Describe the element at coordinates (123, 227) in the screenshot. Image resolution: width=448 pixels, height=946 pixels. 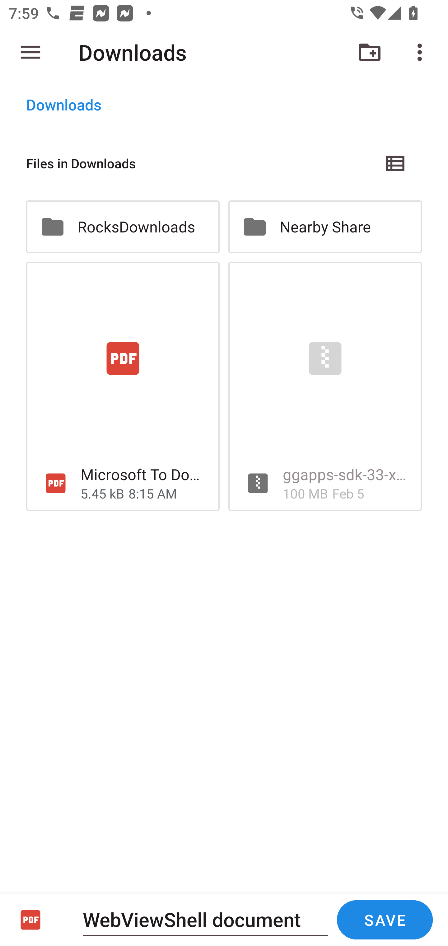
I see `RocksDownloads` at that location.